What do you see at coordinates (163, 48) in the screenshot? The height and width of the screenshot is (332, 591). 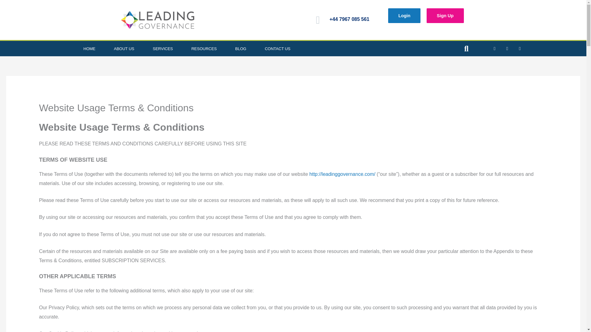 I see `SERVICES` at bounding box center [163, 48].